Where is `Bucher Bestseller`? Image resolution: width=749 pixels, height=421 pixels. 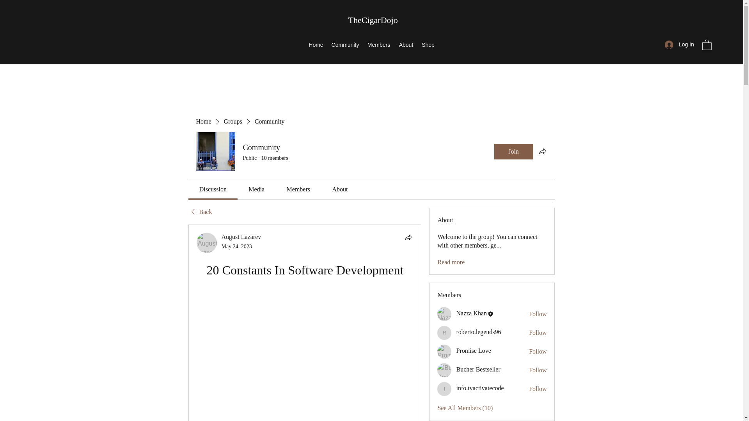 Bucher Bestseller is located at coordinates (478, 369).